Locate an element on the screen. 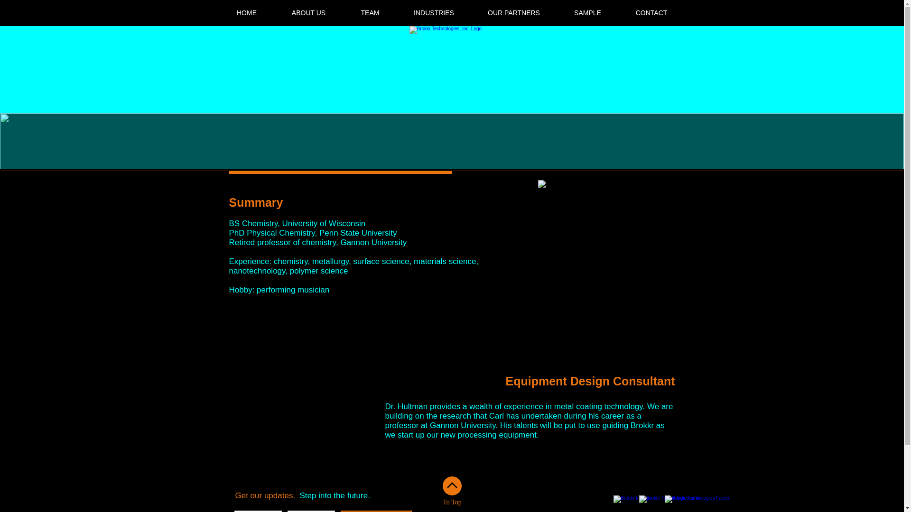 The height and width of the screenshot is (512, 911). ABOUT US is located at coordinates (308, 13).